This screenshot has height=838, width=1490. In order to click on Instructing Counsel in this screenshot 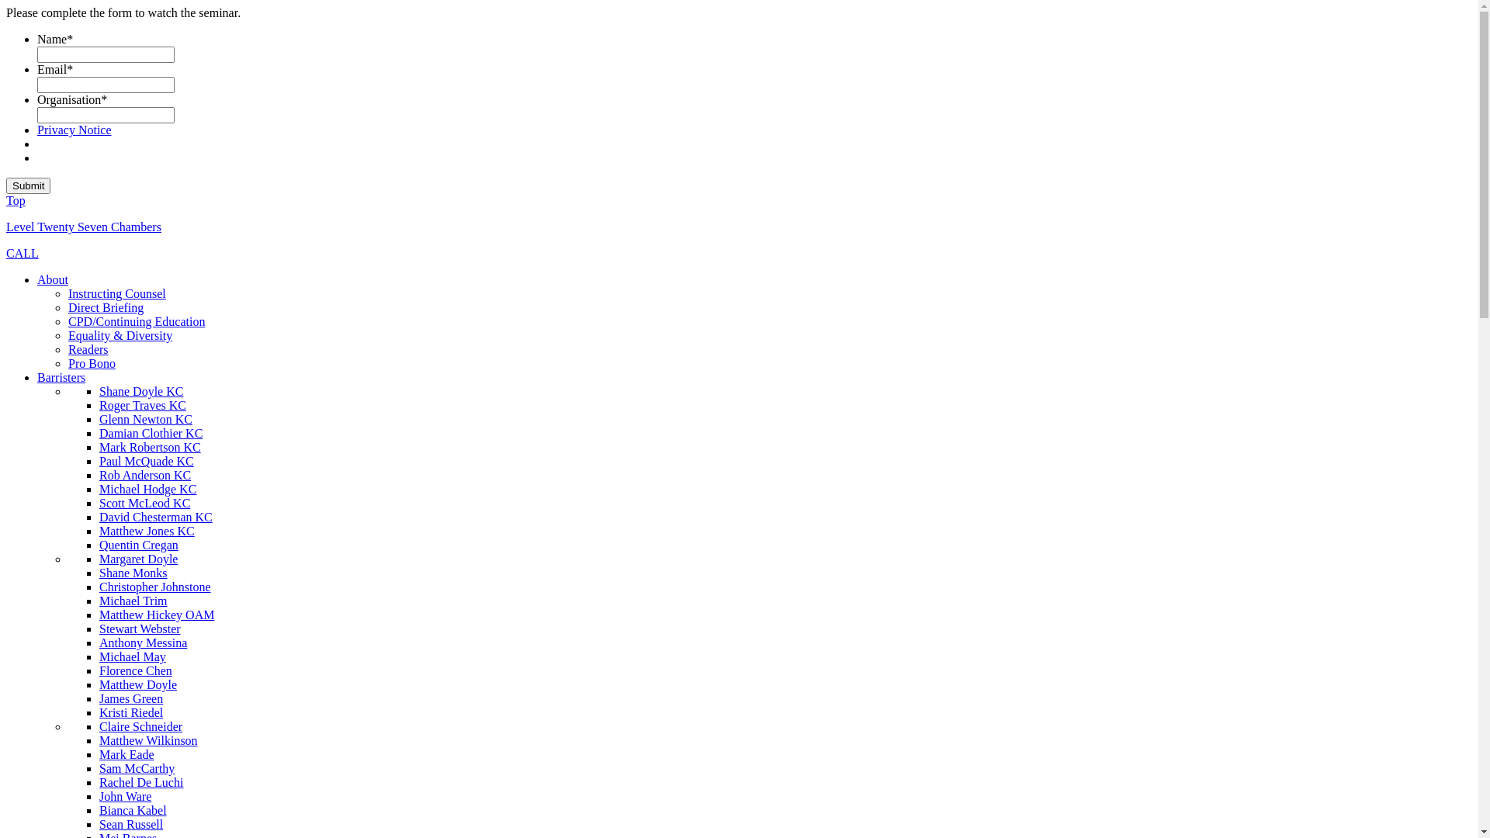, I will do `click(117, 293)`.